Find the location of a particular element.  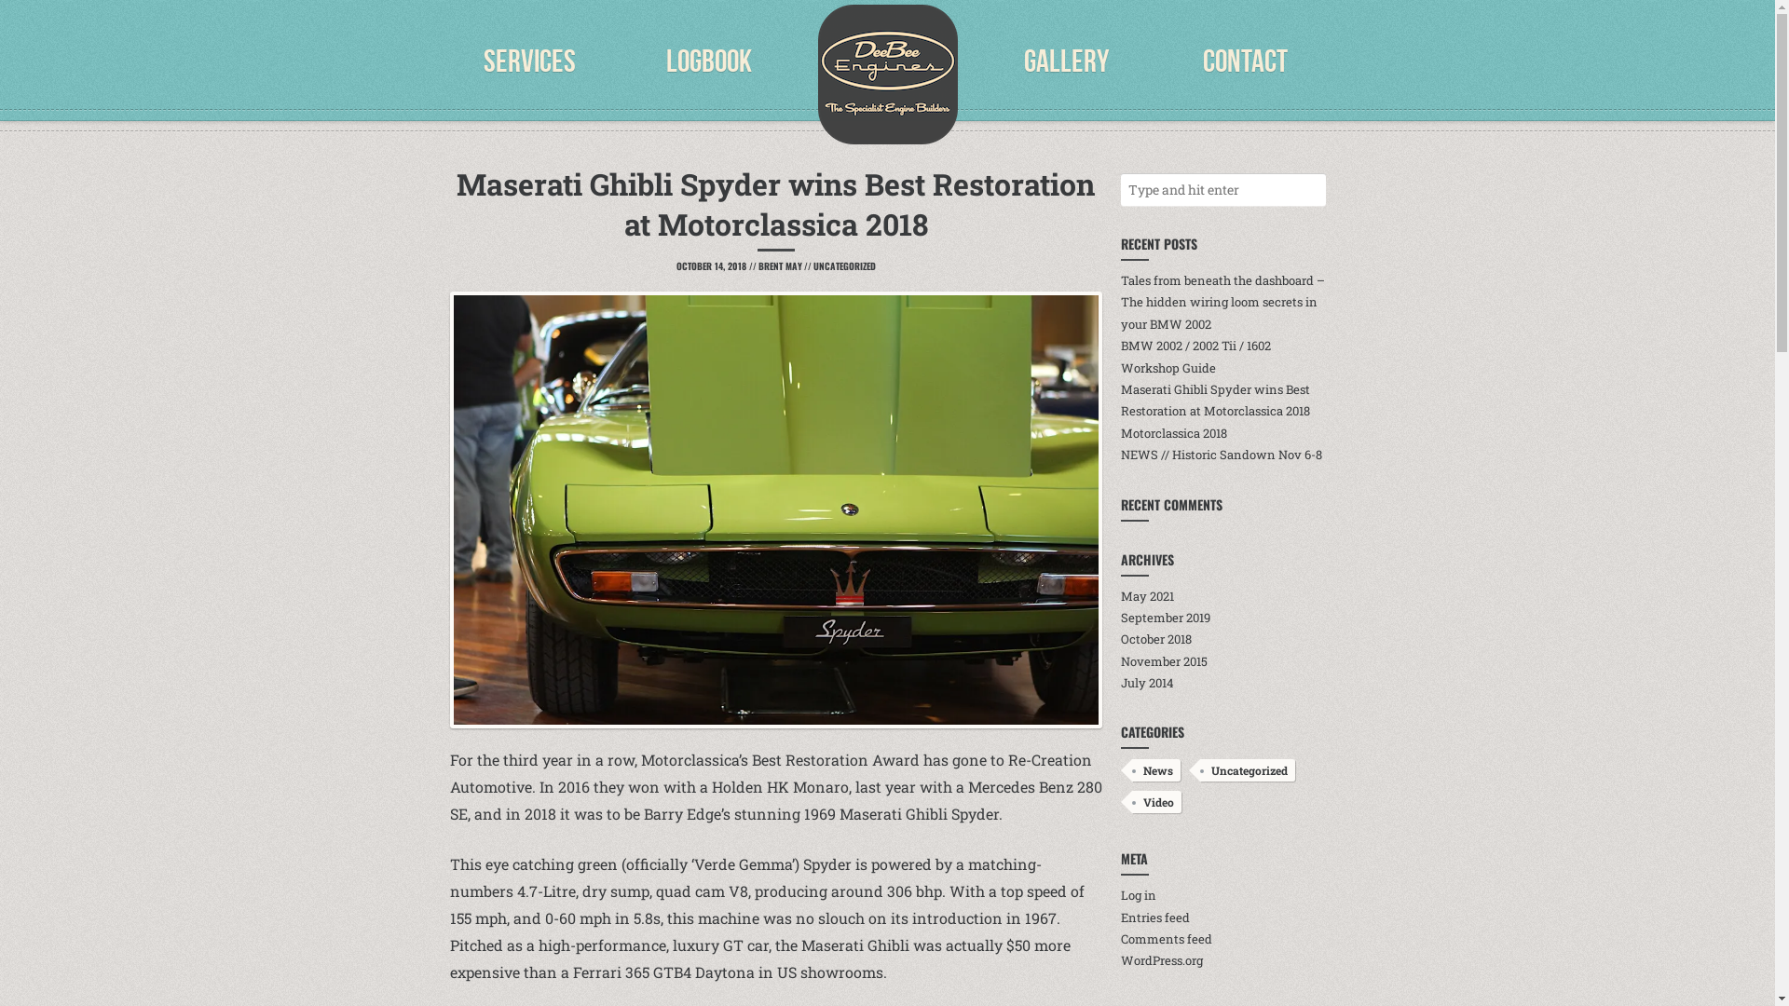

Motorclassica 2018 is located at coordinates (1173, 433).